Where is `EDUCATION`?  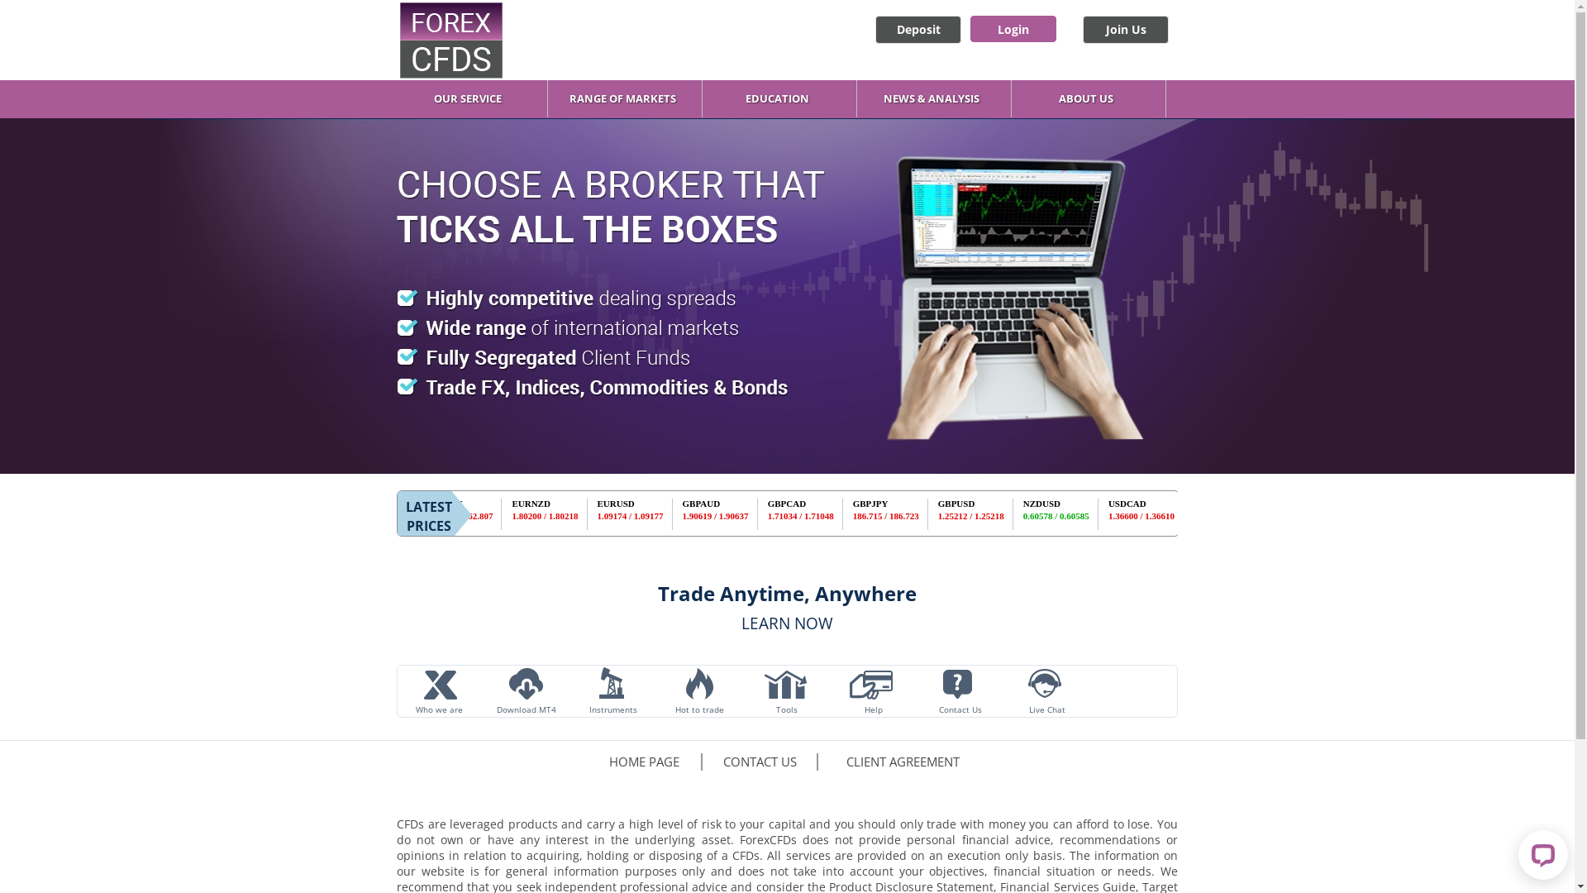 EDUCATION is located at coordinates (782, 98).